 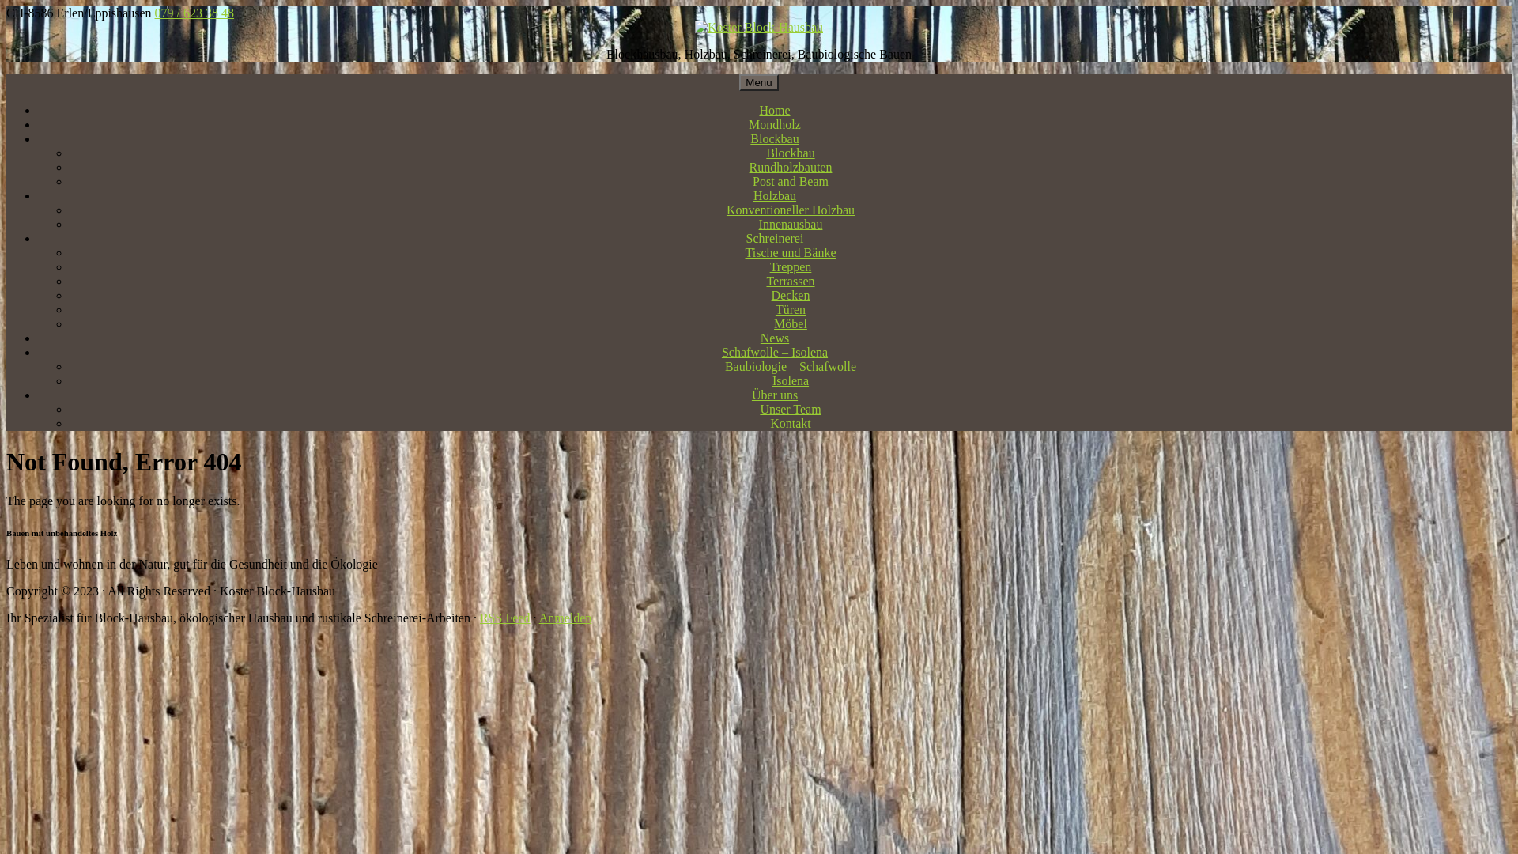 What do you see at coordinates (791, 267) in the screenshot?
I see `Treppen` at bounding box center [791, 267].